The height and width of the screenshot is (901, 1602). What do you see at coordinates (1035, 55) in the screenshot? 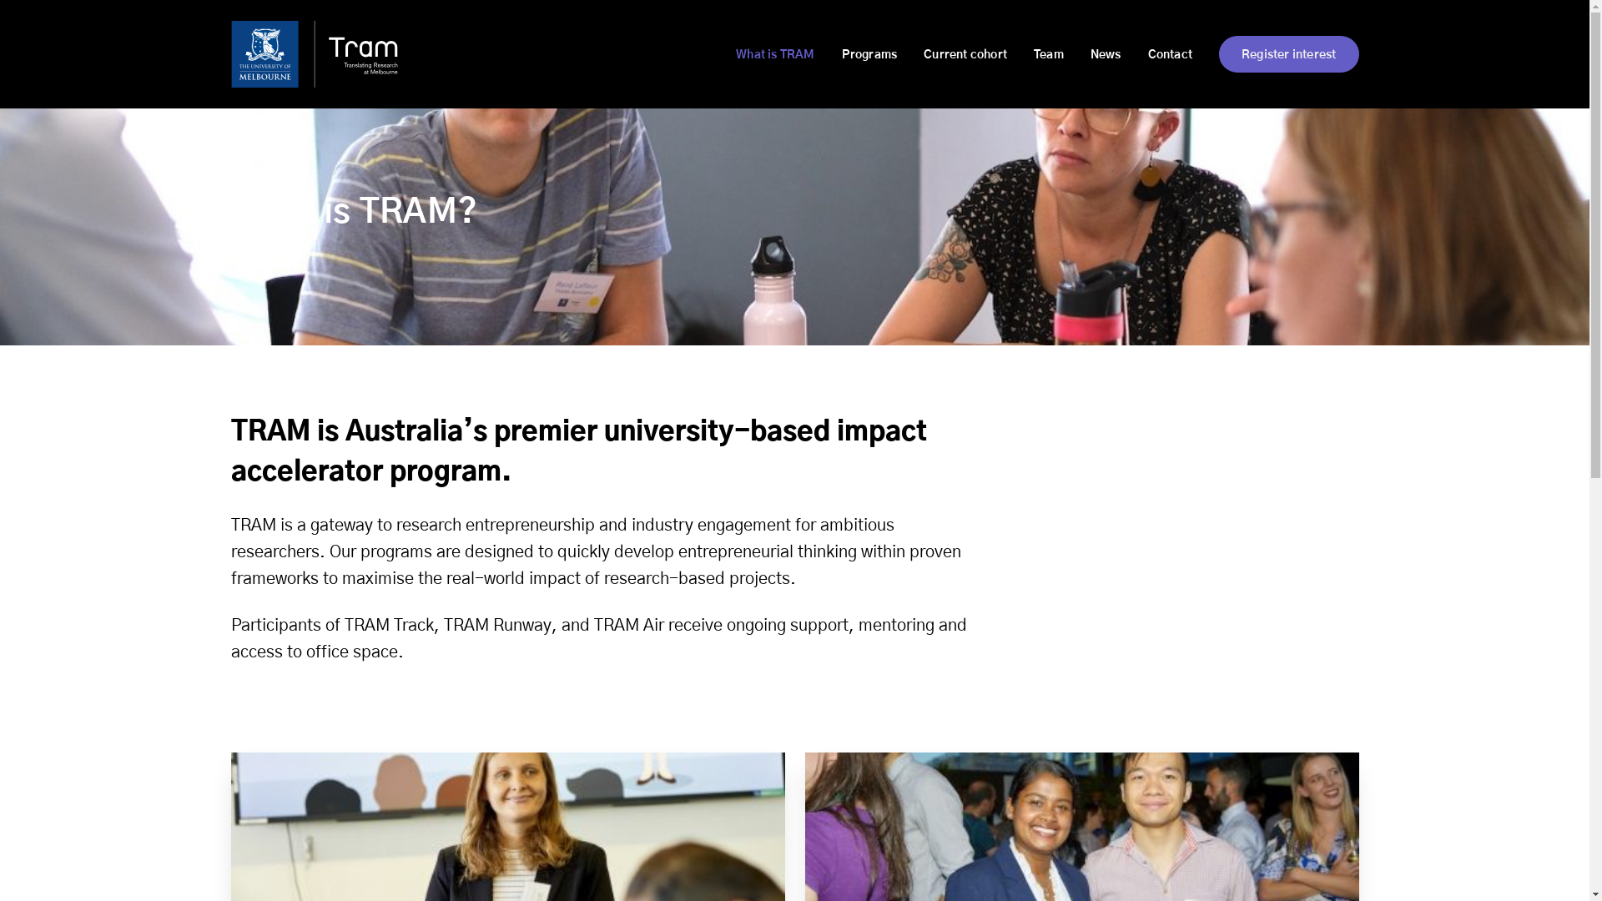
I see `Team` at bounding box center [1035, 55].